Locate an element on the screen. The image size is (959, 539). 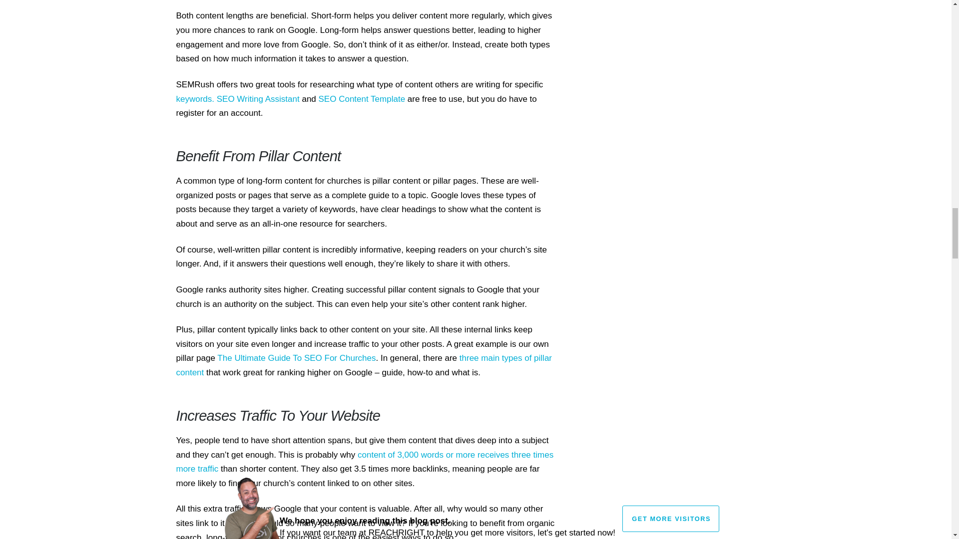
SEO Content Template is located at coordinates (362, 99).